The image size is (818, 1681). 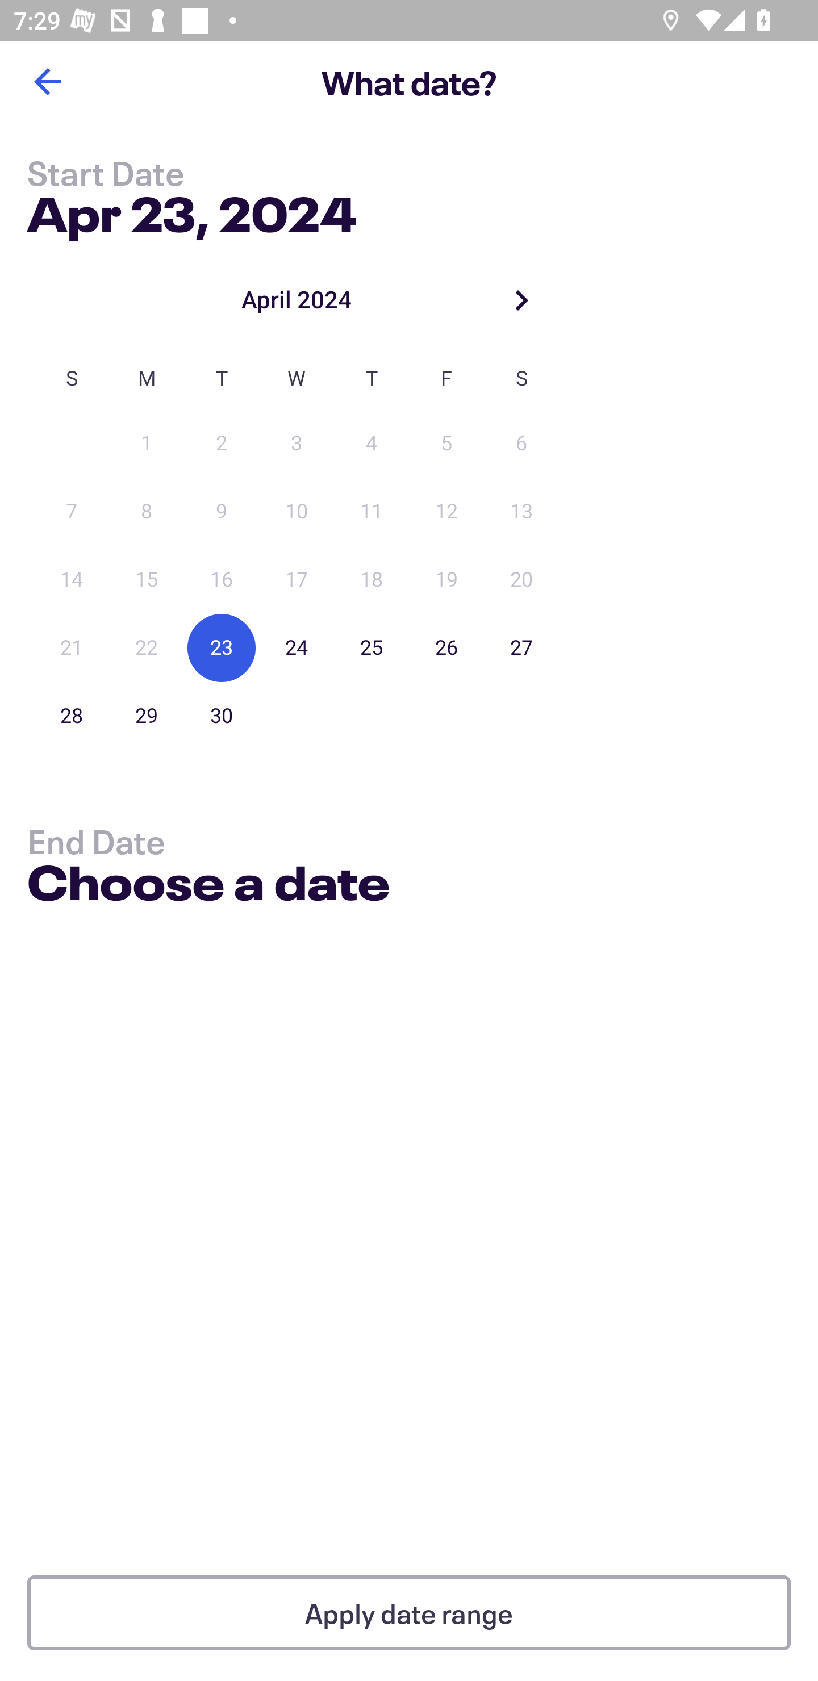 What do you see at coordinates (147, 512) in the screenshot?
I see `8 08 April 2024` at bounding box center [147, 512].